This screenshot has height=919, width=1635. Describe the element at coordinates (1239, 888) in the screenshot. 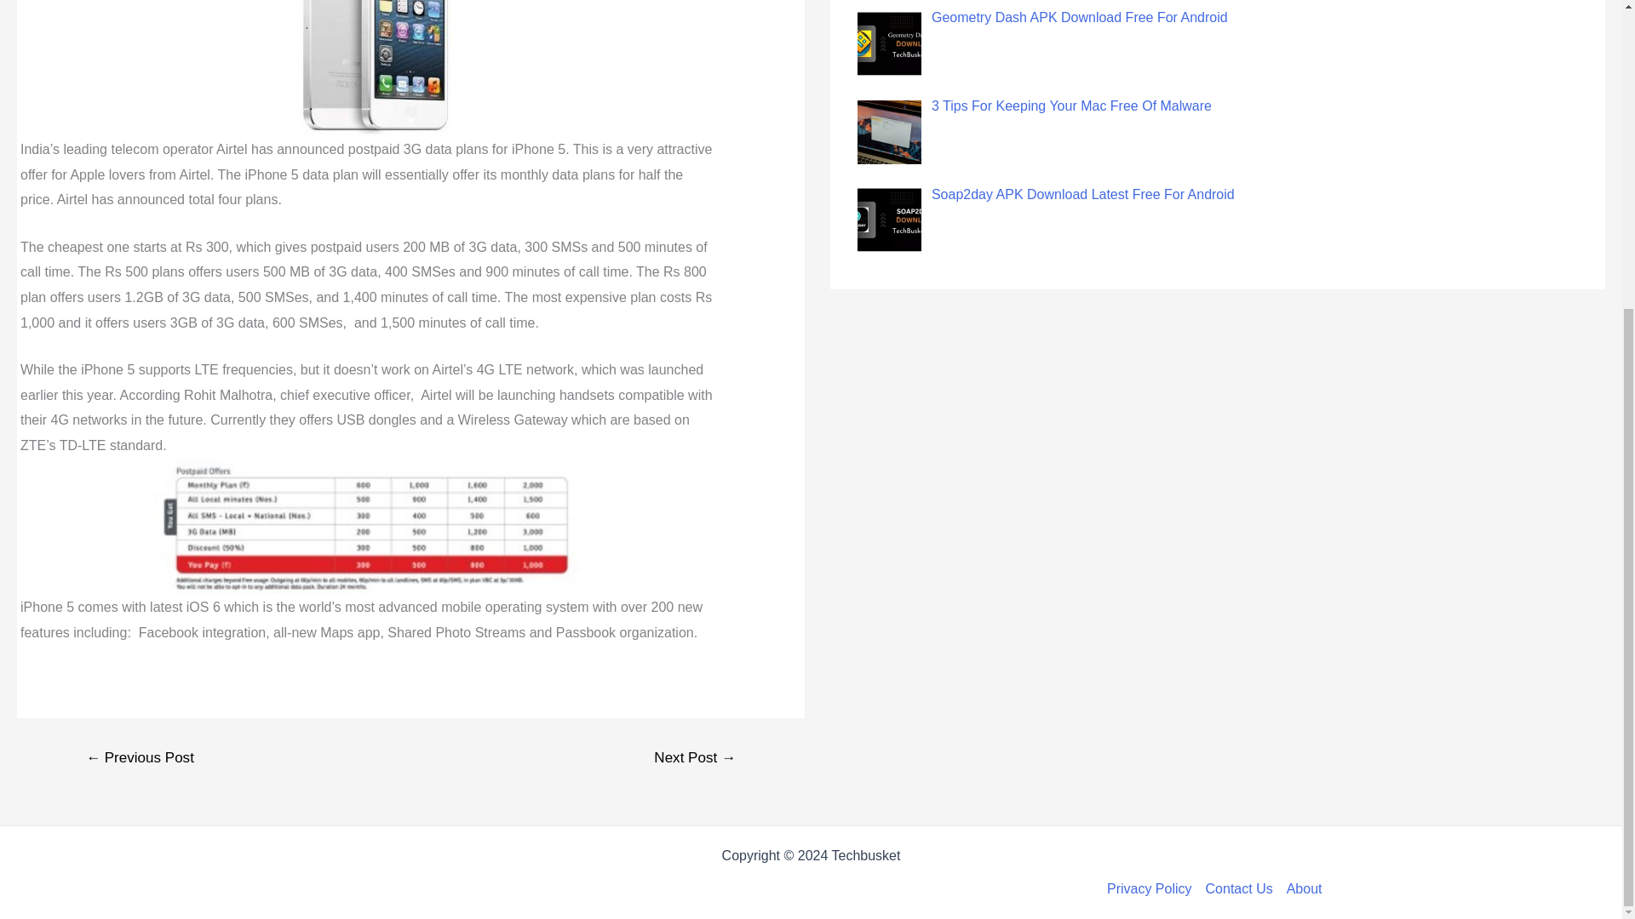

I see `Contact Us` at that location.